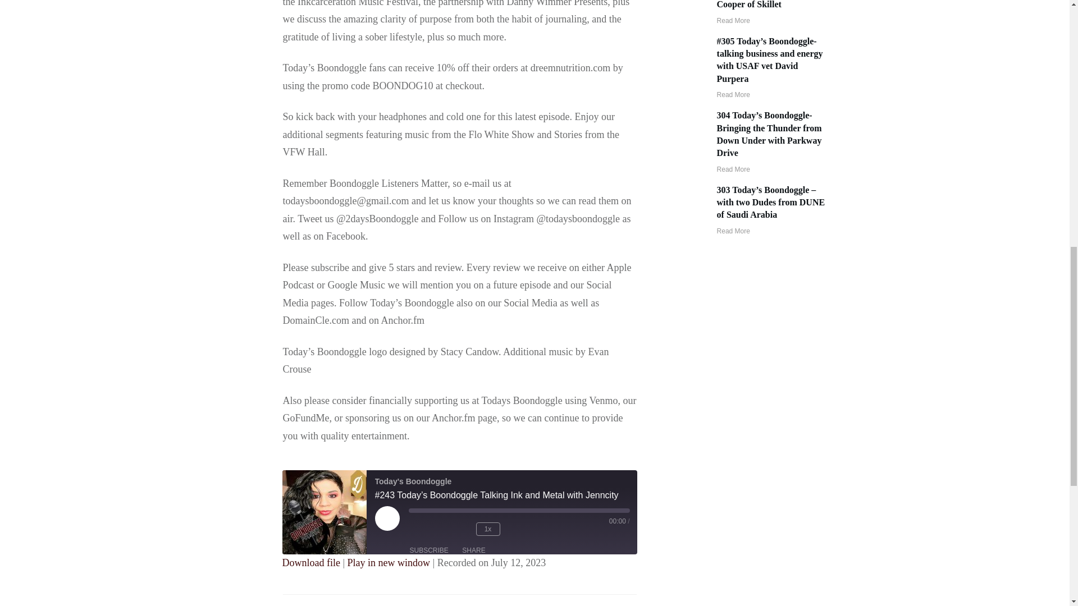 The height and width of the screenshot is (606, 1078). I want to click on Download file, so click(310, 562).